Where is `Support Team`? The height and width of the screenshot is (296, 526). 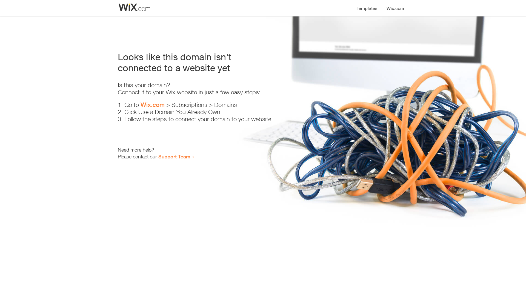
Support Team is located at coordinates (174, 156).